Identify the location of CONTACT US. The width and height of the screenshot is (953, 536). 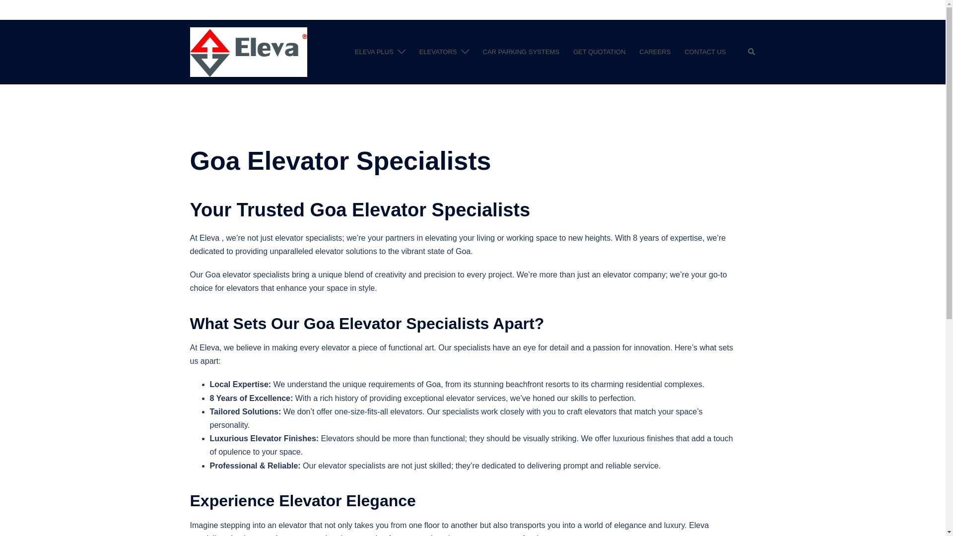
(705, 52).